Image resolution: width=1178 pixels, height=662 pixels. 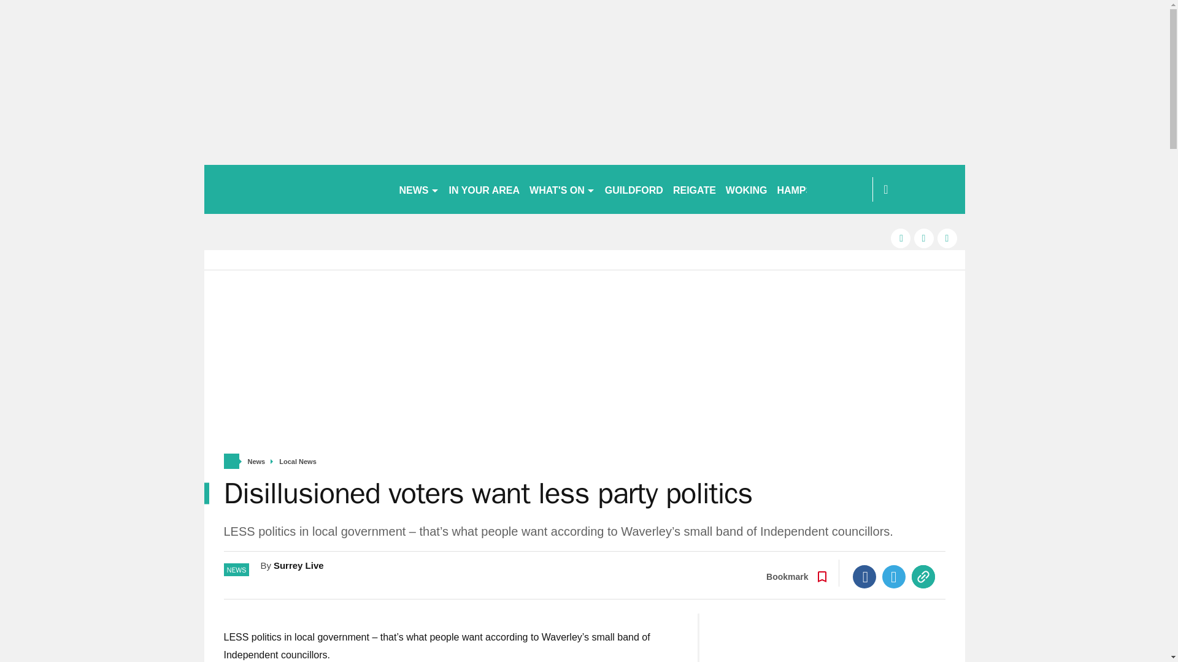 What do you see at coordinates (633, 189) in the screenshot?
I see `GUILDFORD` at bounding box center [633, 189].